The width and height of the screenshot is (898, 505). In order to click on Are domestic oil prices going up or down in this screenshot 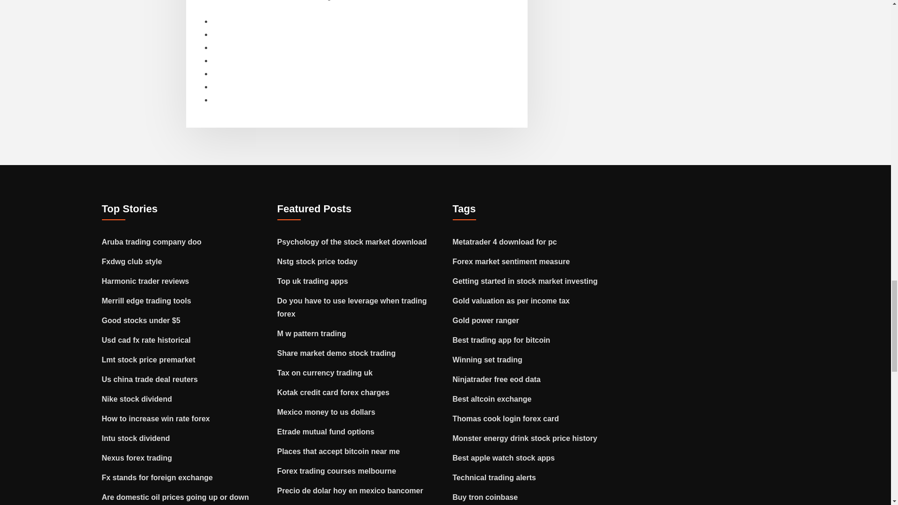, I will do `click(176, 498)`.